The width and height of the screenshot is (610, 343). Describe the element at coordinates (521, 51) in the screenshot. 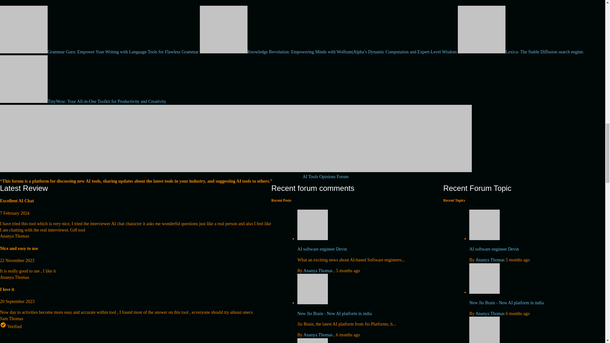

I see `Lexica- The Stable Diffusion search engine.` at that location.